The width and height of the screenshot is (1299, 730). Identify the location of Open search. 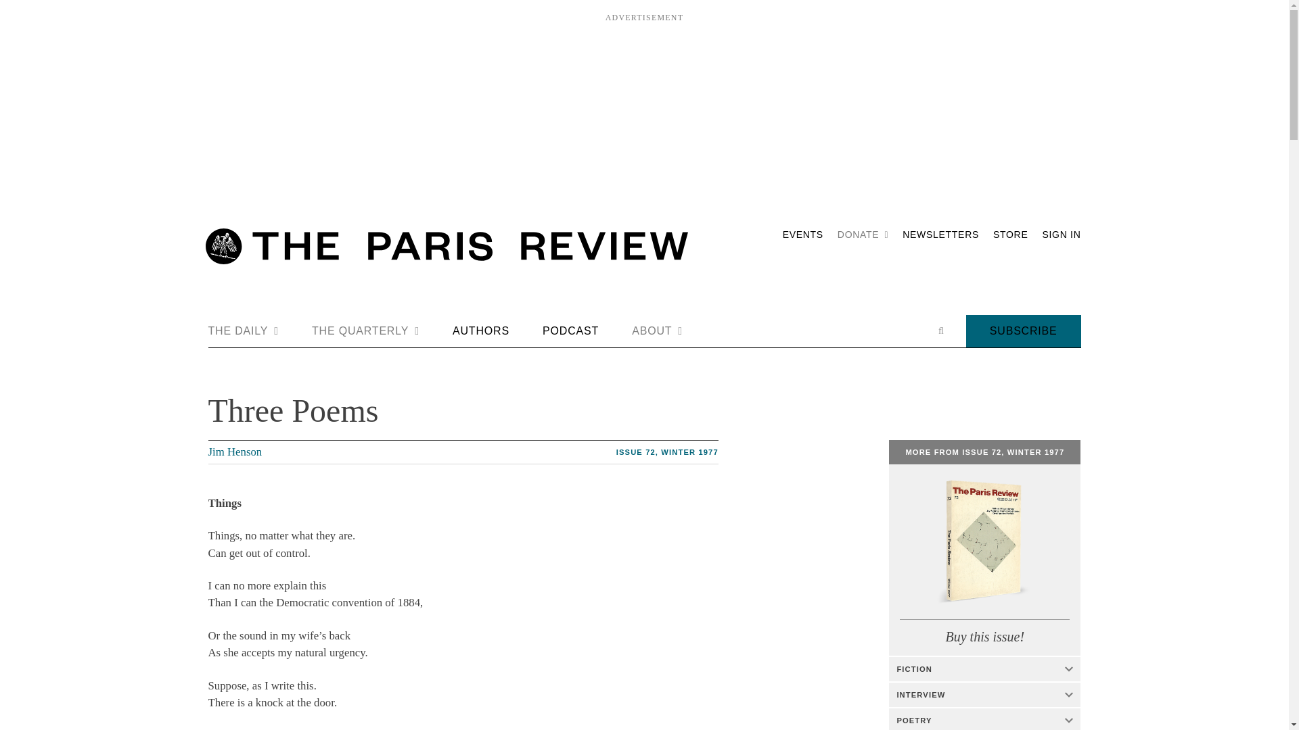
(940, 331).